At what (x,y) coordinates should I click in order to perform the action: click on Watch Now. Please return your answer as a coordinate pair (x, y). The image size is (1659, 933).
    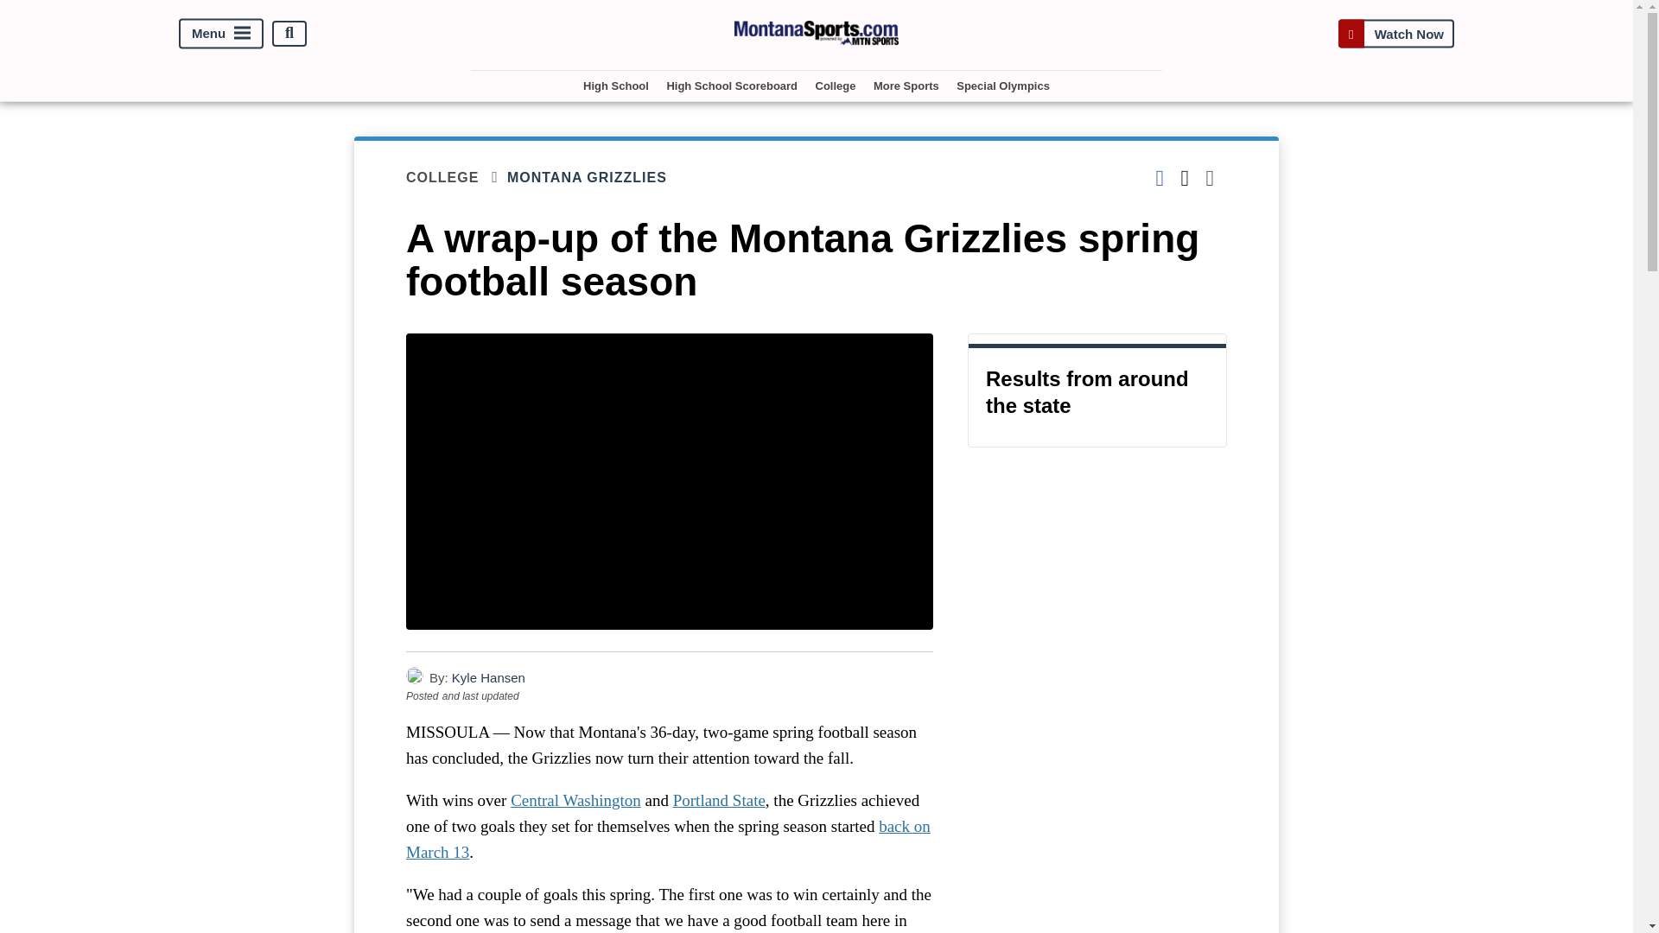
    Looking at the image, I should click on (1395, 33).